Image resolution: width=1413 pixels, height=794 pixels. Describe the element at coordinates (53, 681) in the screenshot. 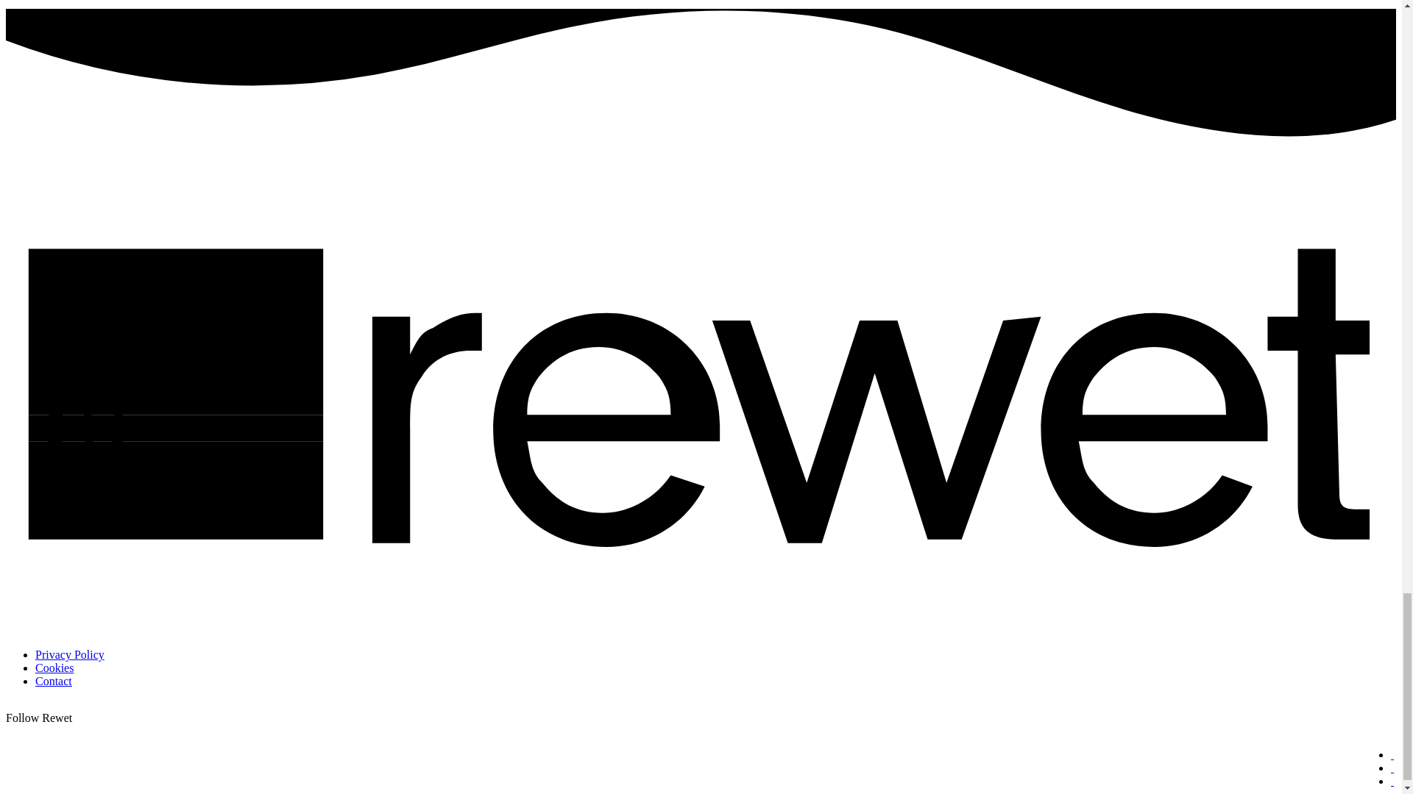

I see `Contact` at that location.